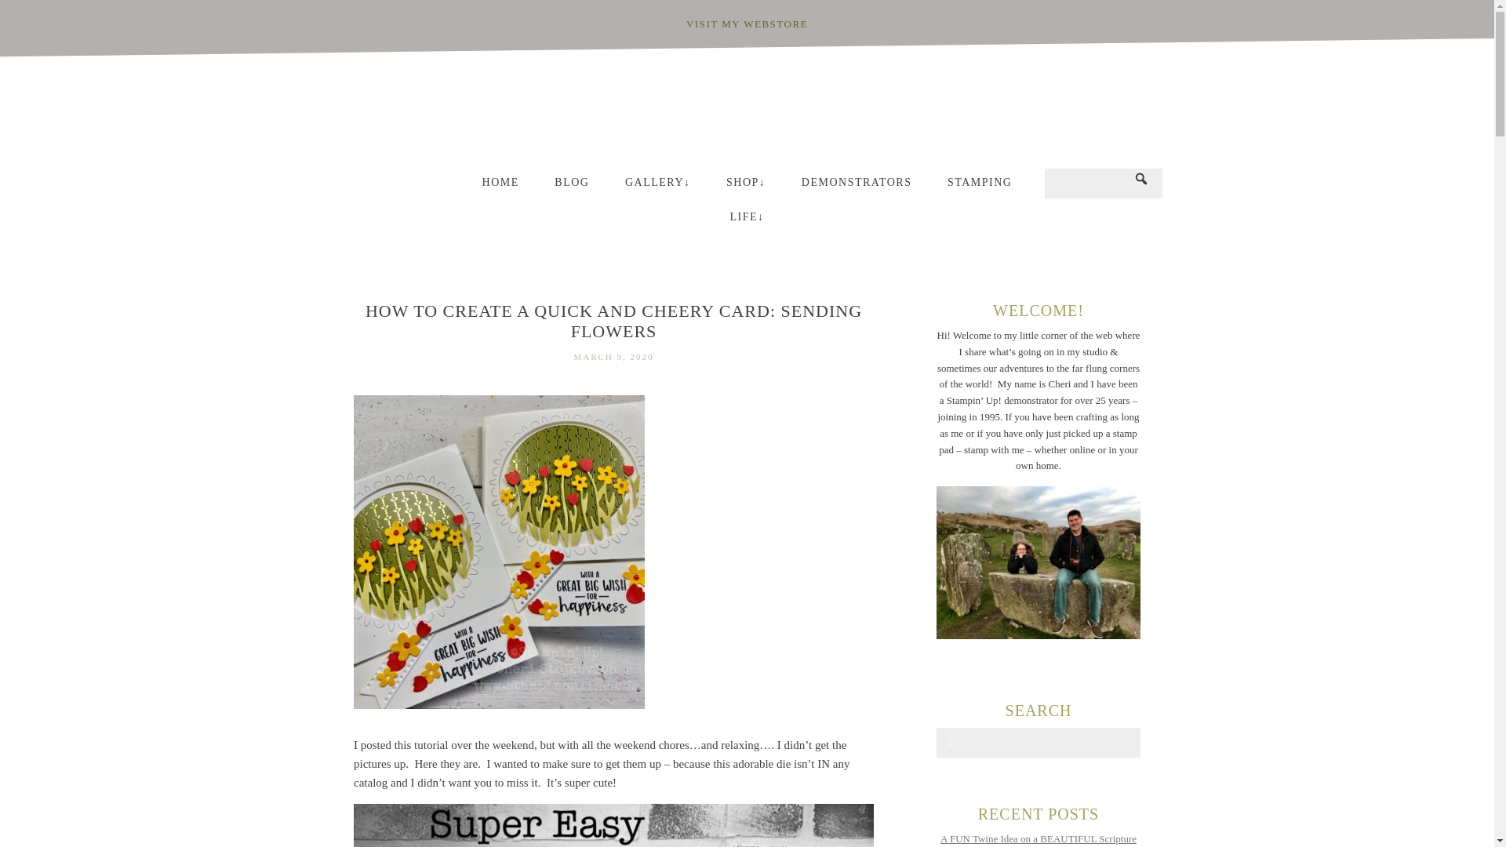 The width and height of the screenshot is (1506, 847). What do you see at coordinates (857, 187) in the screenshot?
I see `DEMONSTRATORS` at bounding box center [857, 187].